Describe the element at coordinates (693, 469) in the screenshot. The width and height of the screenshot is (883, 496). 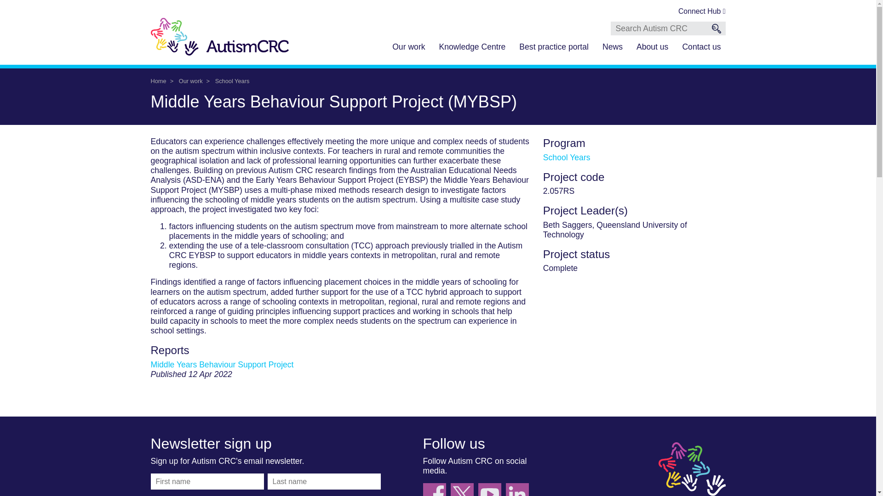
I see `Autism CRC` at that location.